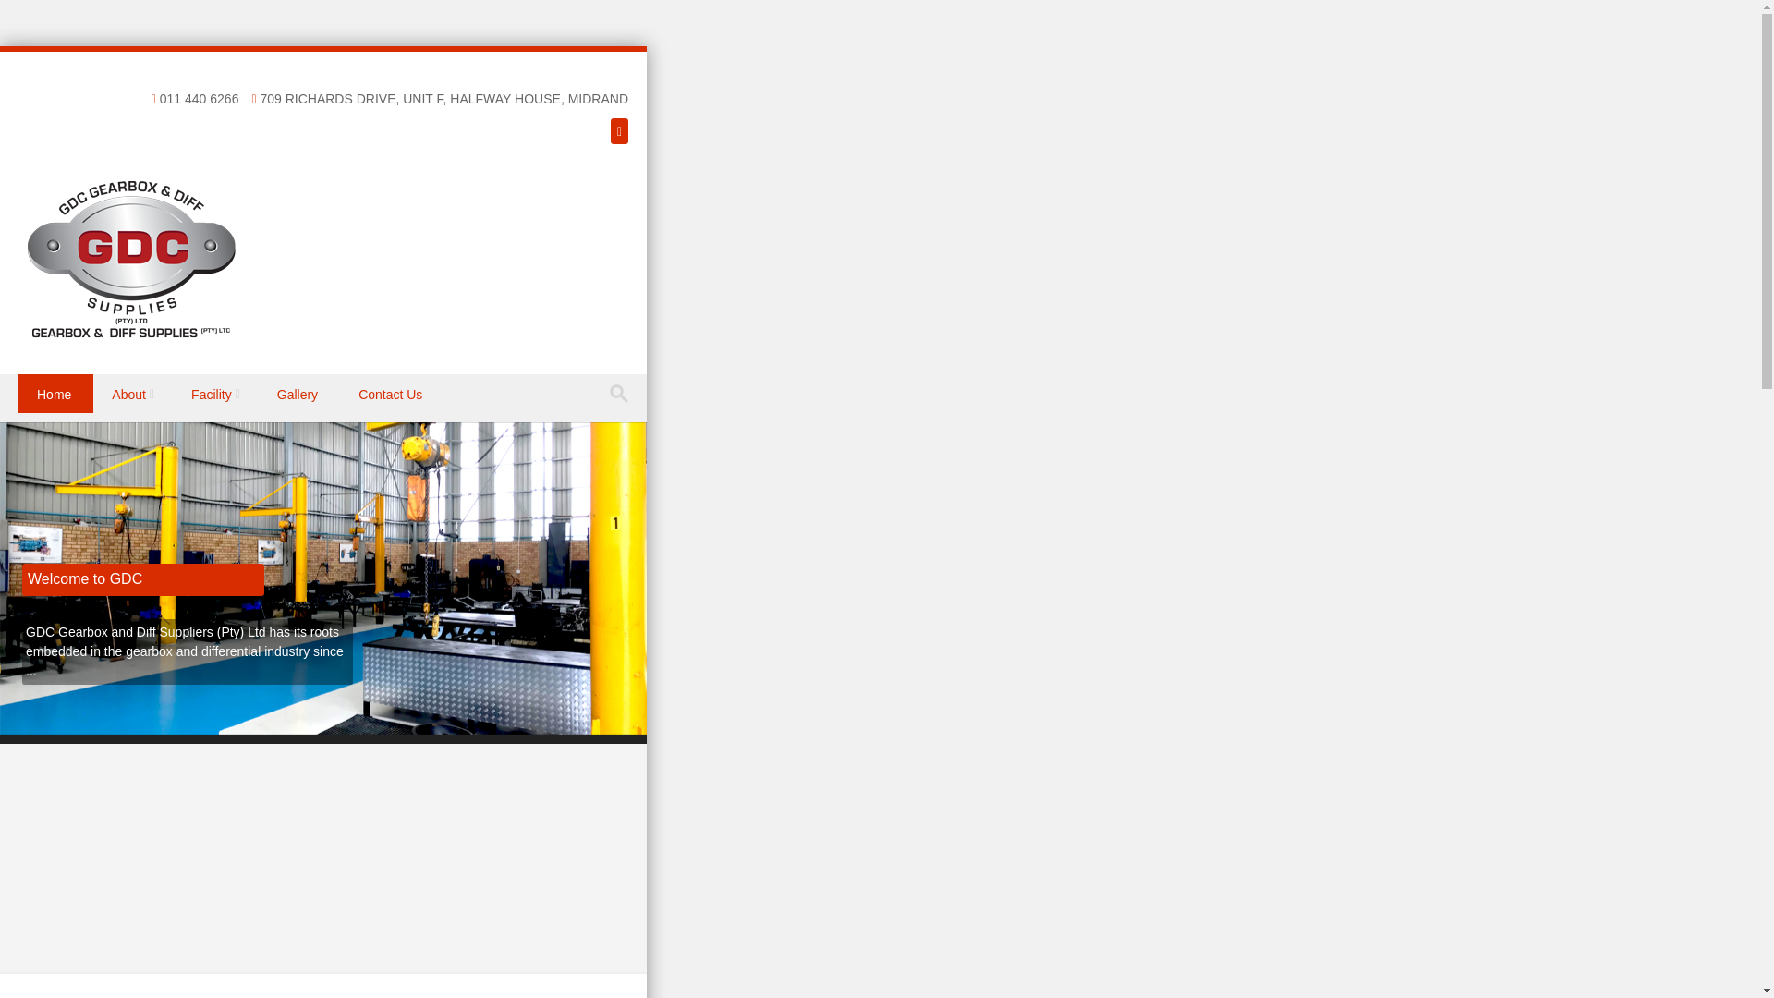 Image resolution: width=1774 pixels, height=998 pixels. Describe the element at coordinates (131, 334) in the screenshot. I see `GDC` at that location.